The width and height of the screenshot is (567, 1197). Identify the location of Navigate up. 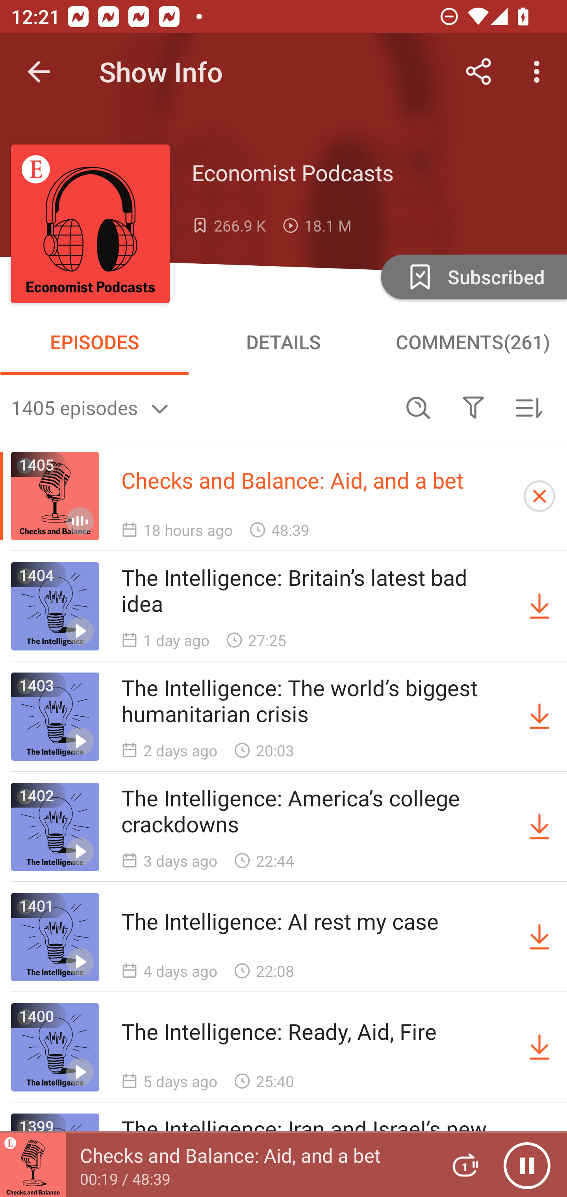
(39, 72).